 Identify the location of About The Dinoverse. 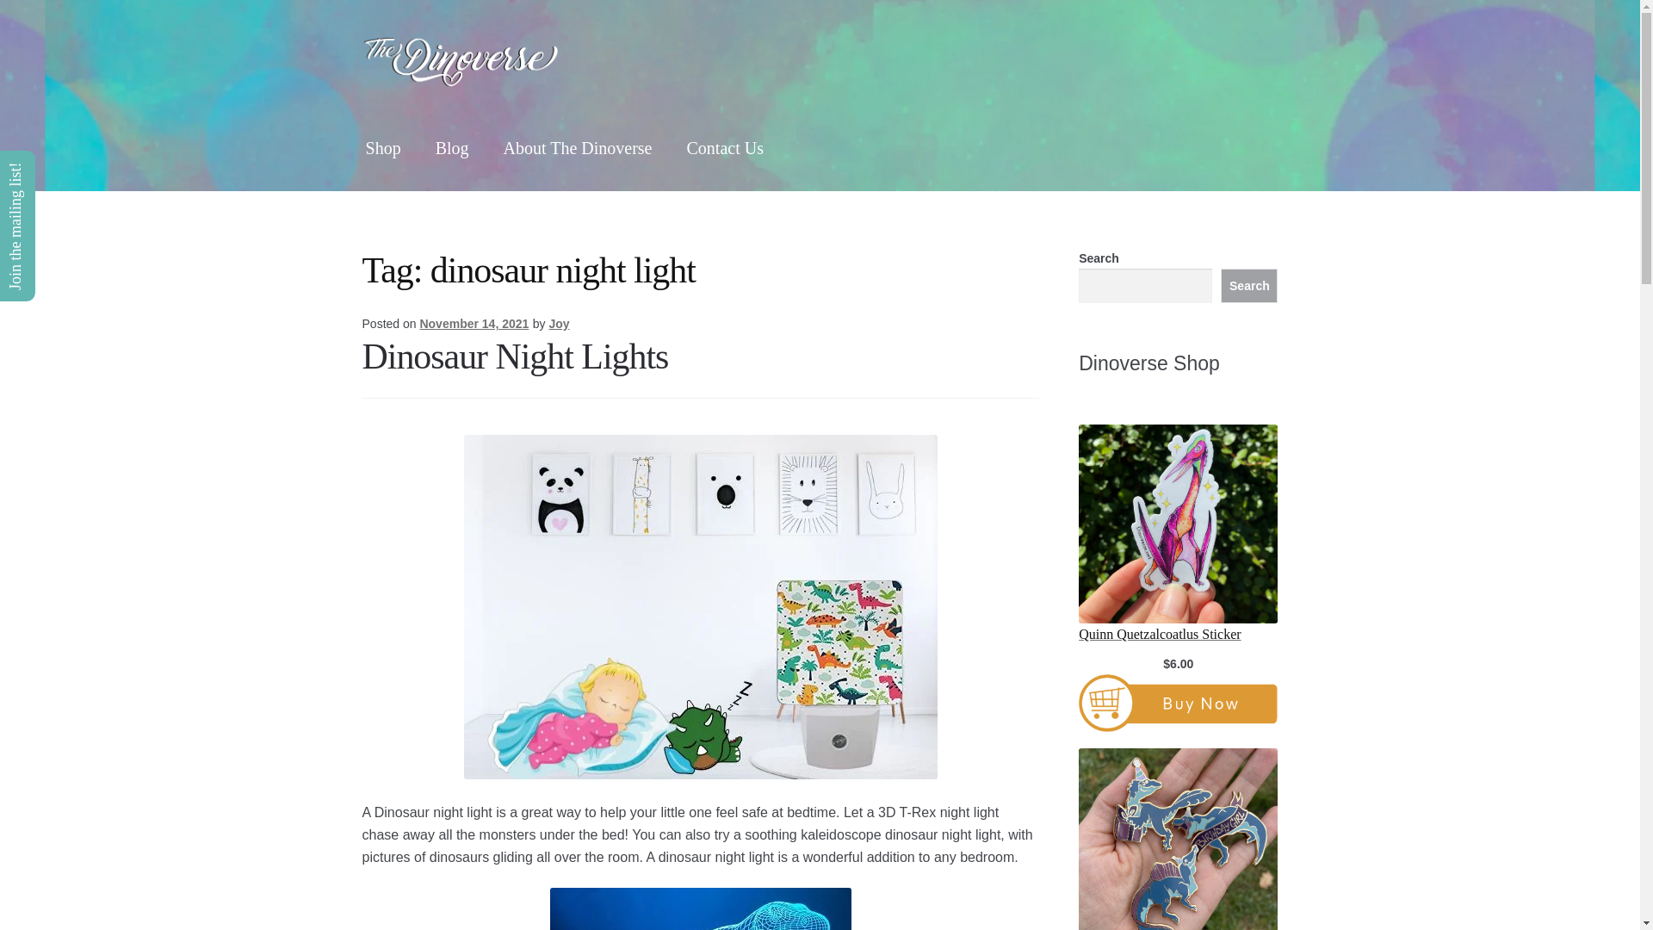
(577, 148).